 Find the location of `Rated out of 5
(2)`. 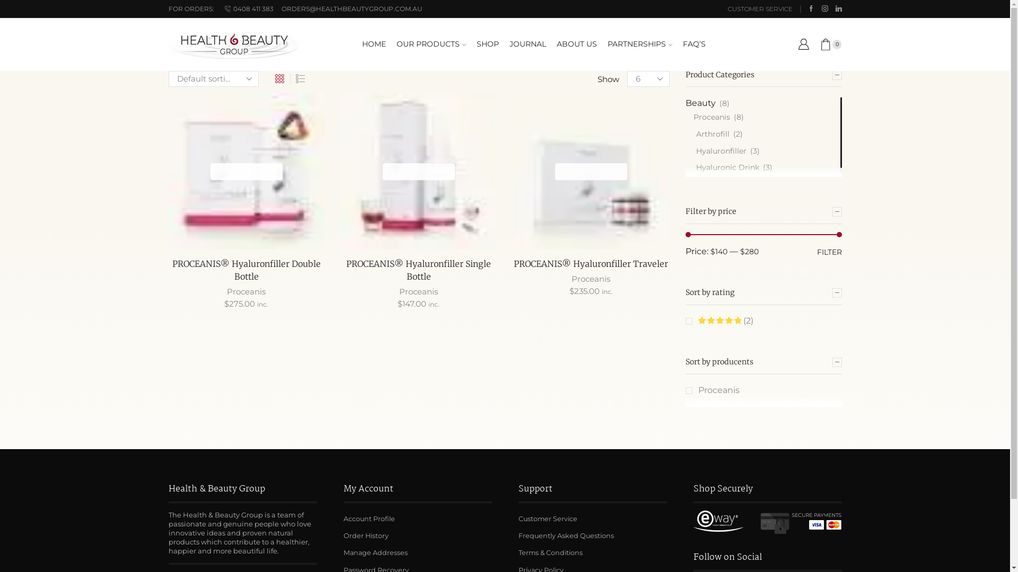

Rated out of 5
(2) is located at coordinates (719, 321).